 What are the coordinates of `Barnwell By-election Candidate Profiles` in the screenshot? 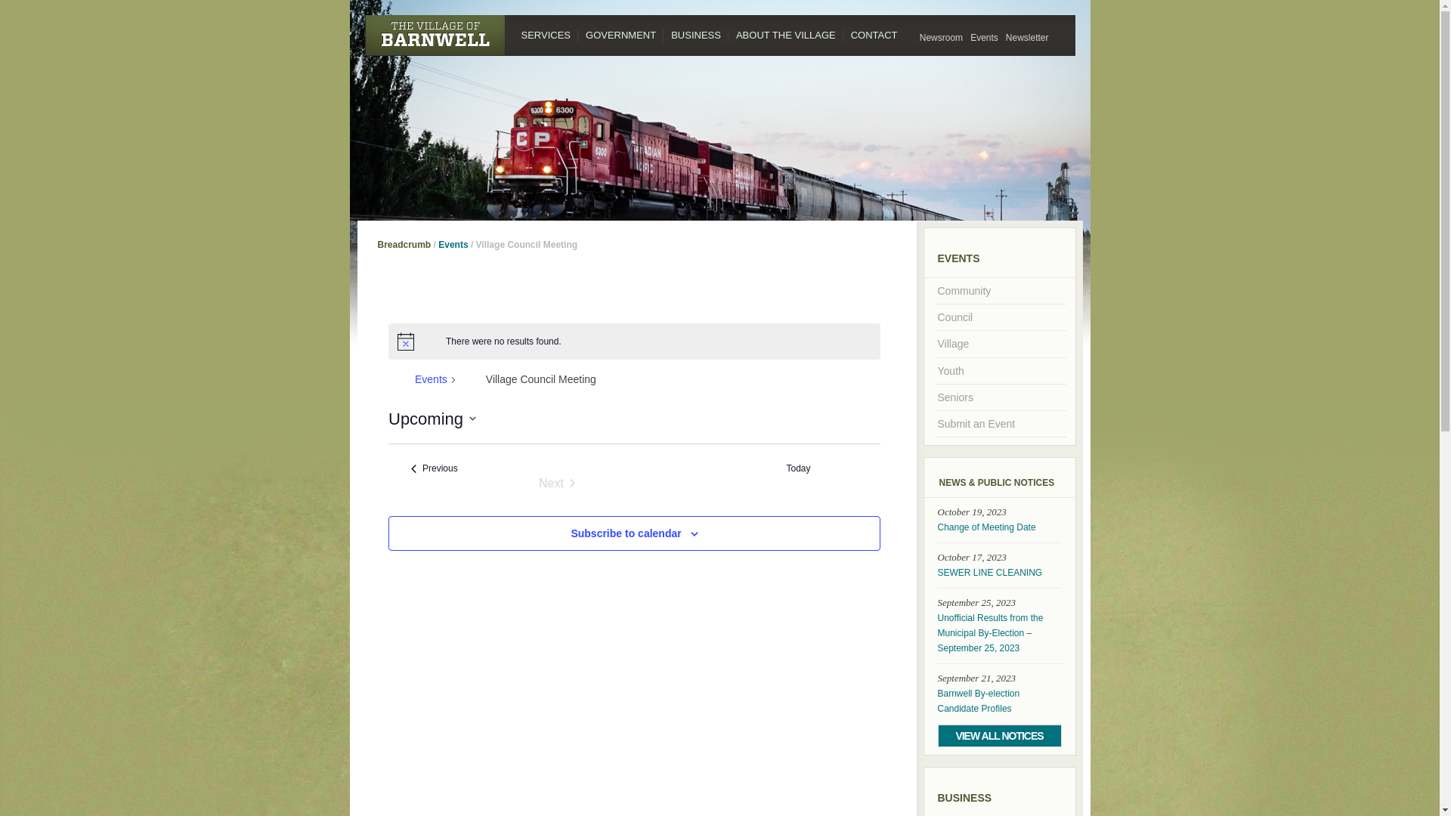 It's located at (999, 701).